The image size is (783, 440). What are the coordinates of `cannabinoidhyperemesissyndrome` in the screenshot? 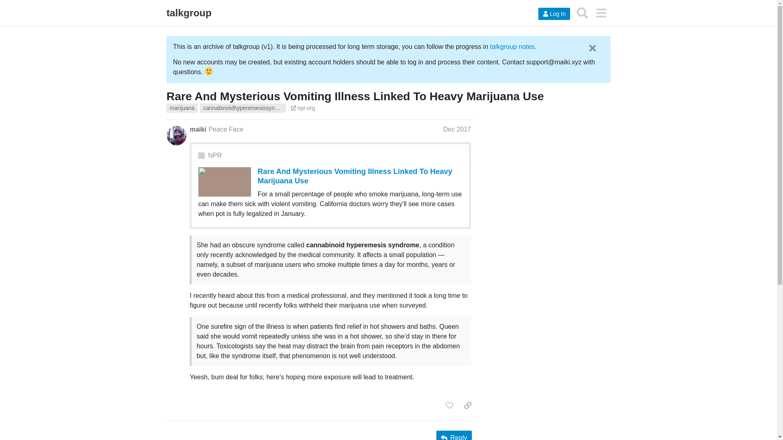 It's located at (242, 108).